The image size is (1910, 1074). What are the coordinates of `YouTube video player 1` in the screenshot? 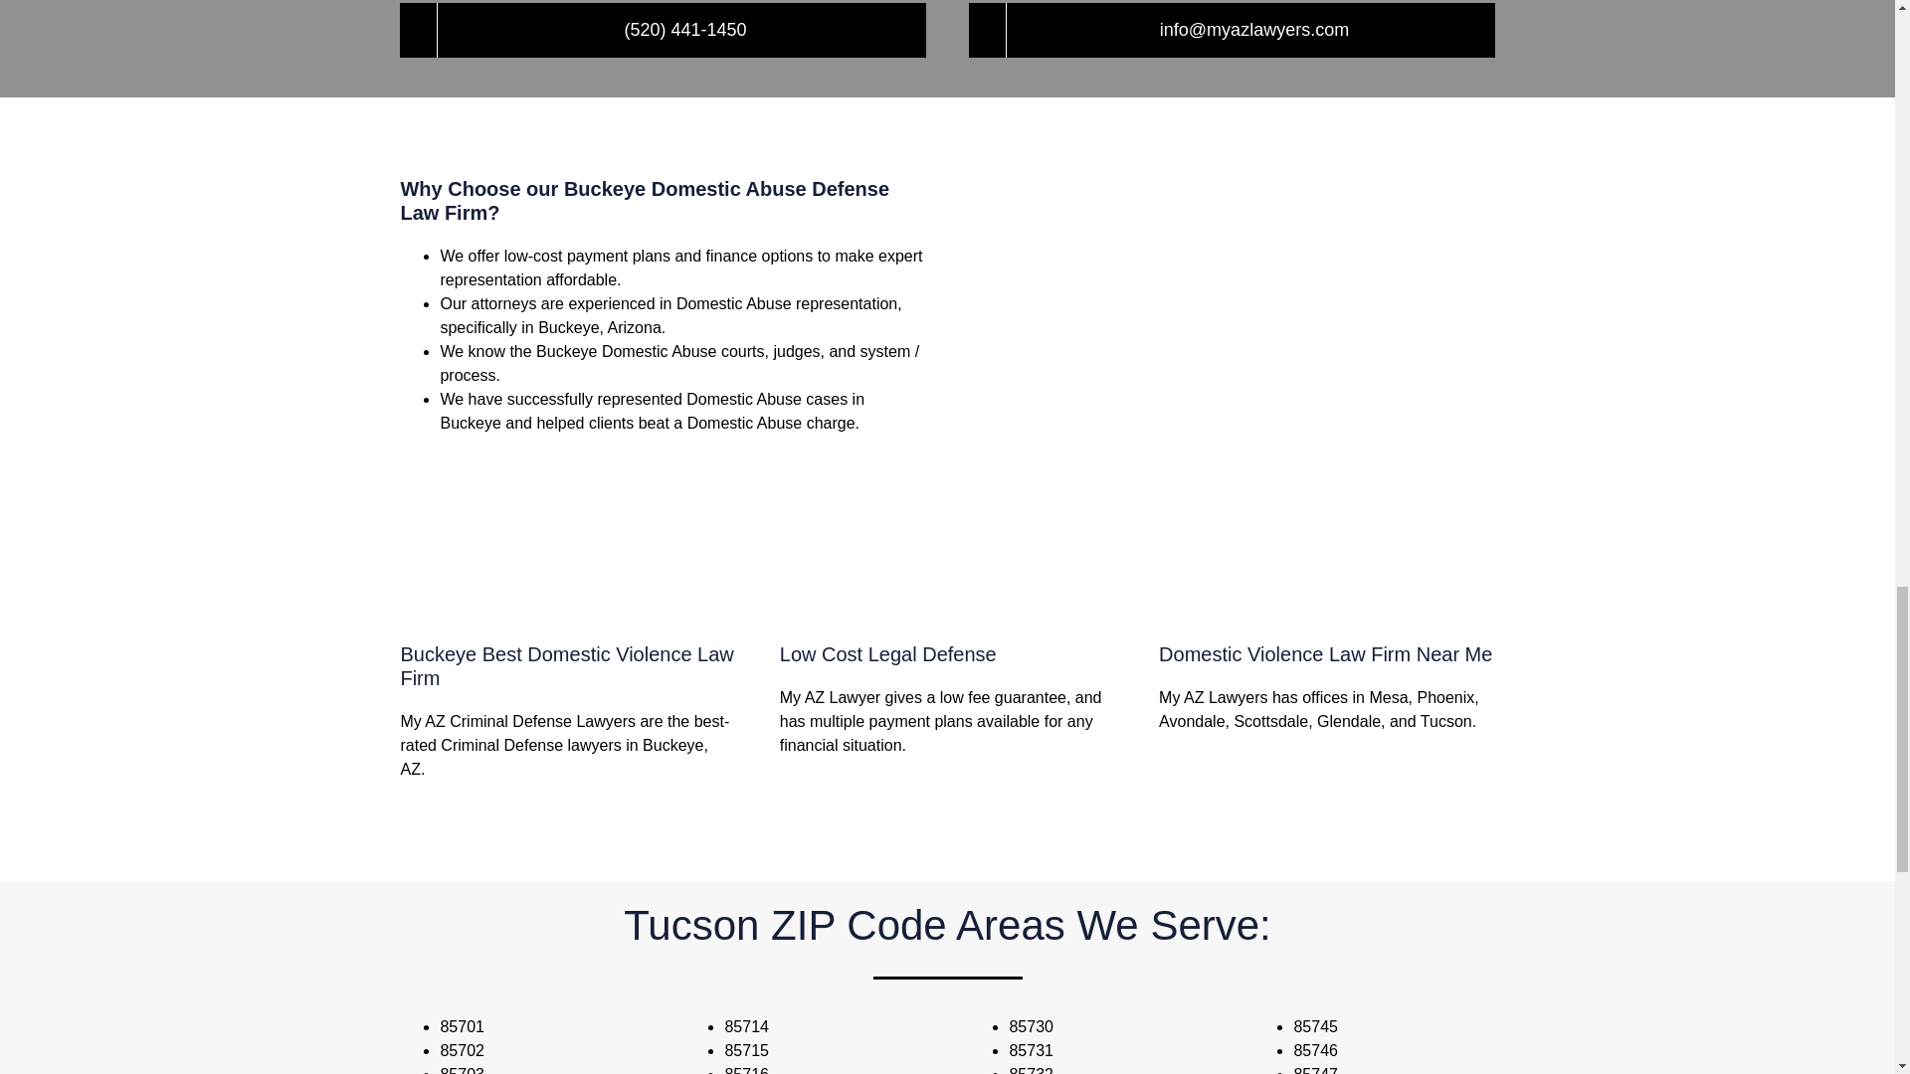 It's located at (1231, 330).